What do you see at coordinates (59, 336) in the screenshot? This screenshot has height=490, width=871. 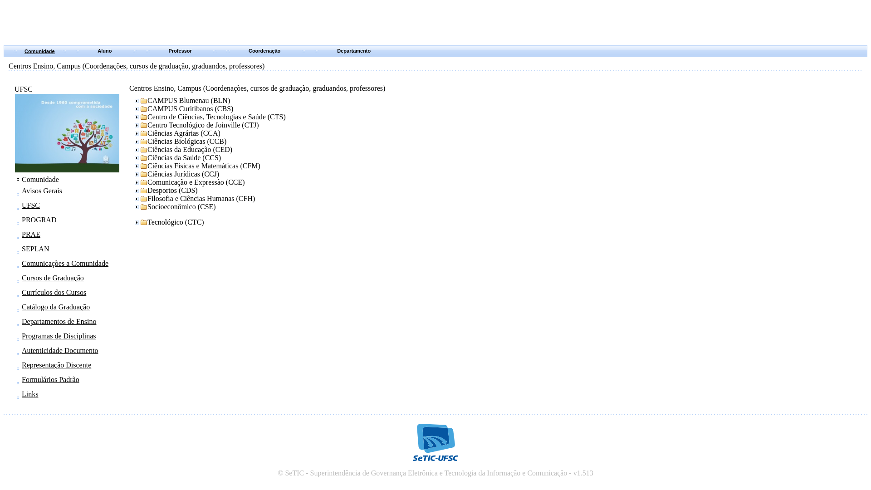 I see `Programas de Disciplinas` at bounding box center [59, 336].